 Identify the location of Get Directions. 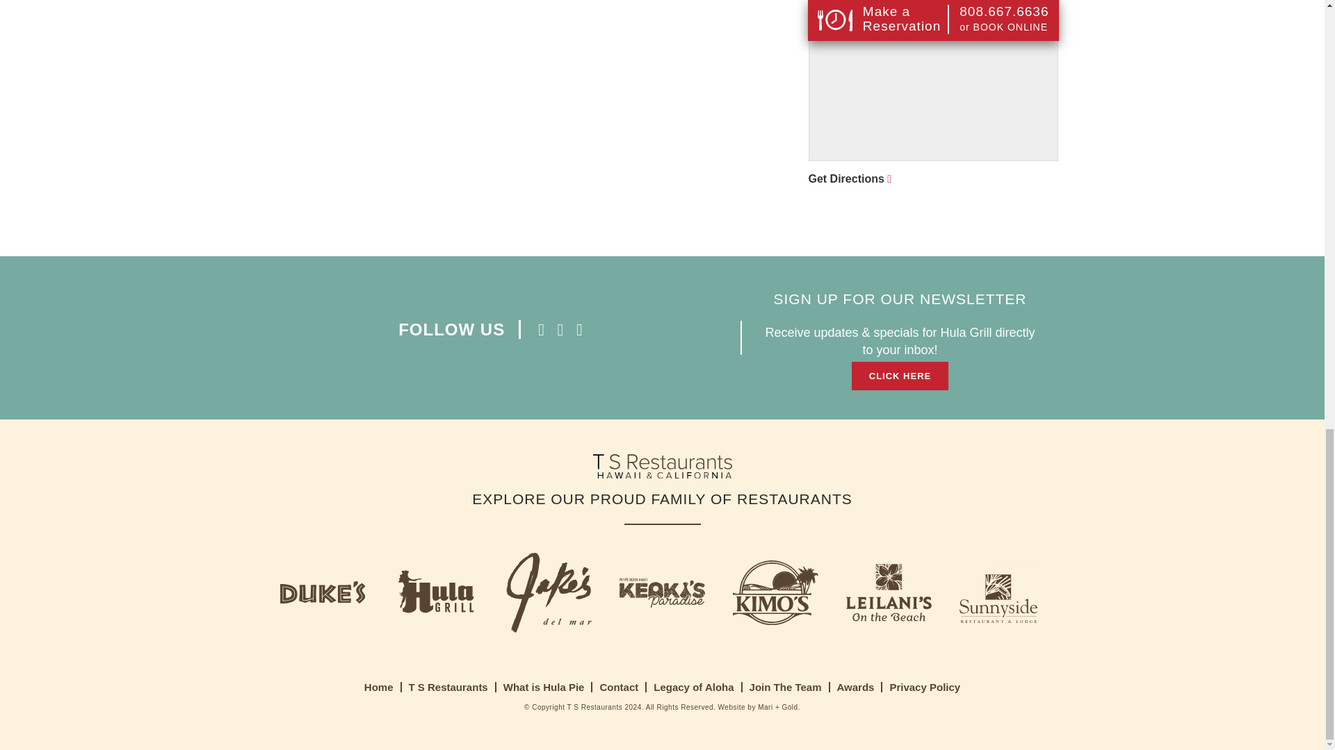
(933, 94).